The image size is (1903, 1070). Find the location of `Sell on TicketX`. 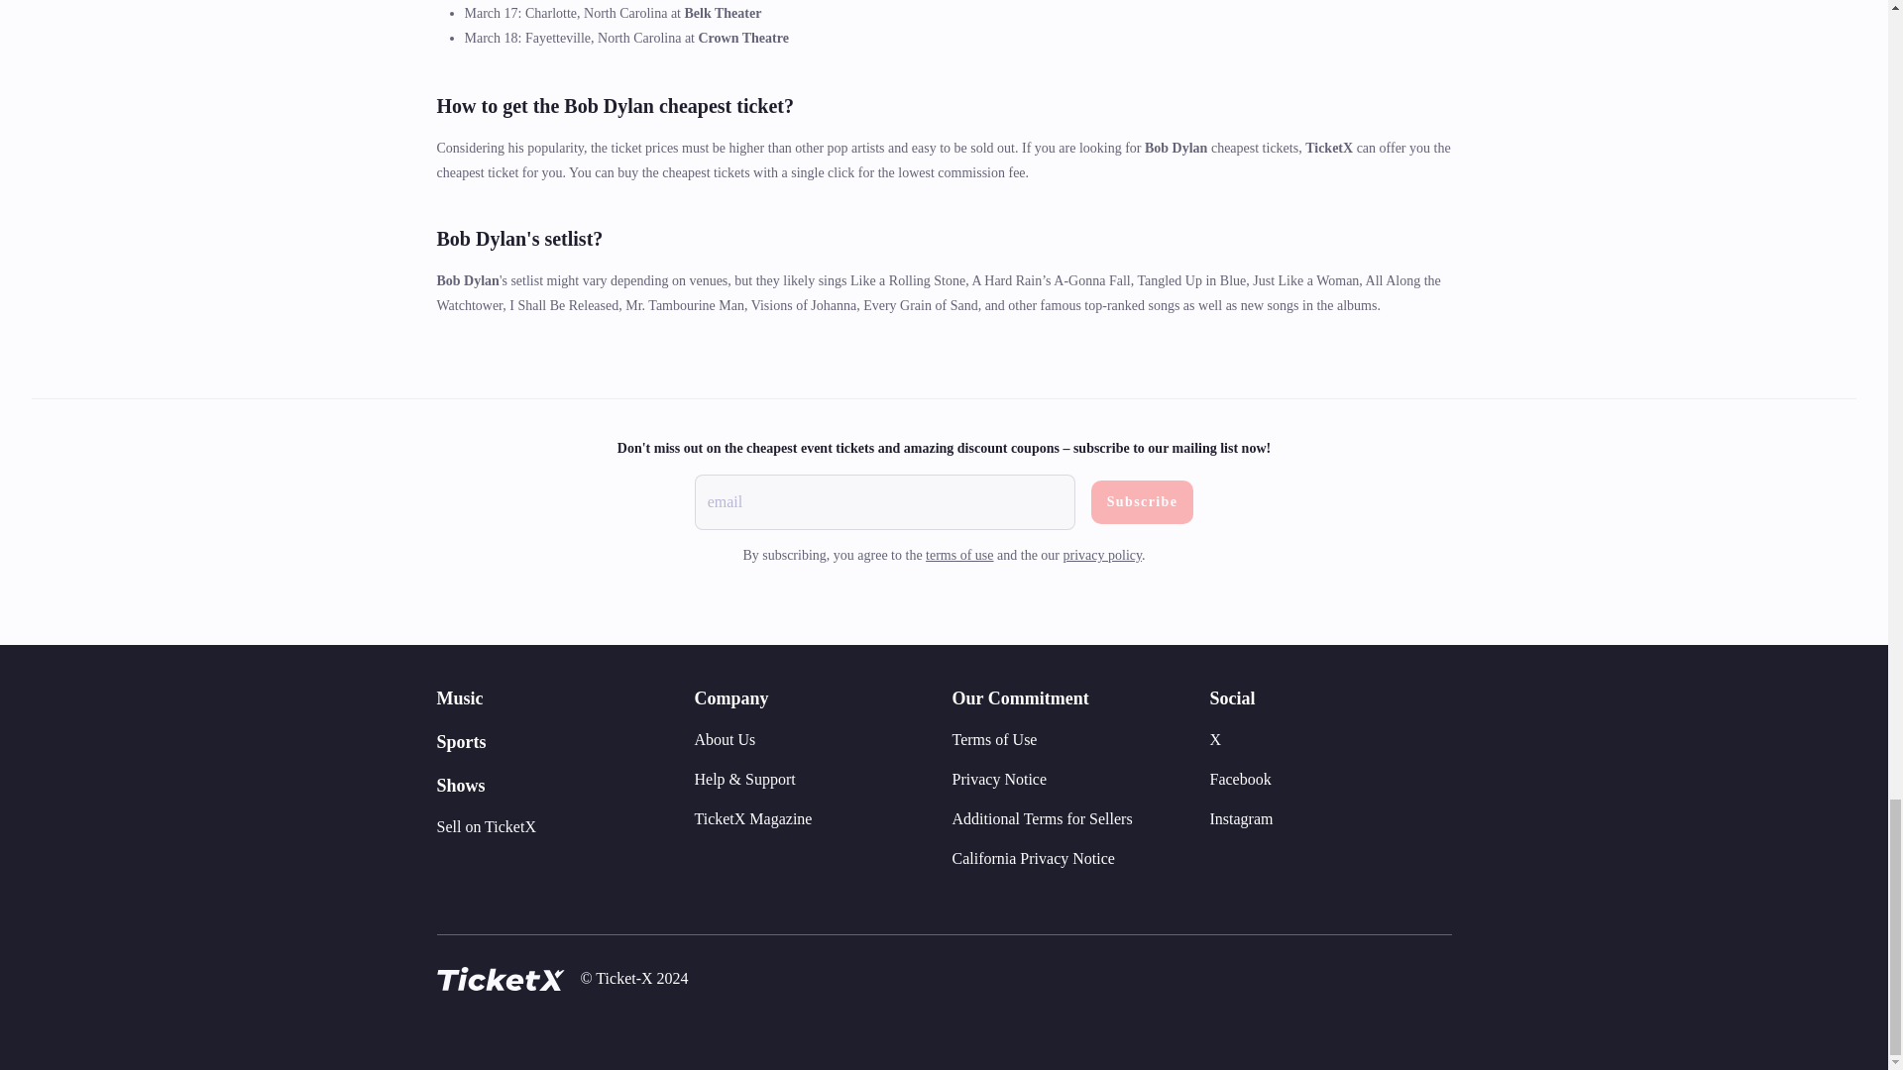

Sell on TicketX is located at coordinates (485, 826).